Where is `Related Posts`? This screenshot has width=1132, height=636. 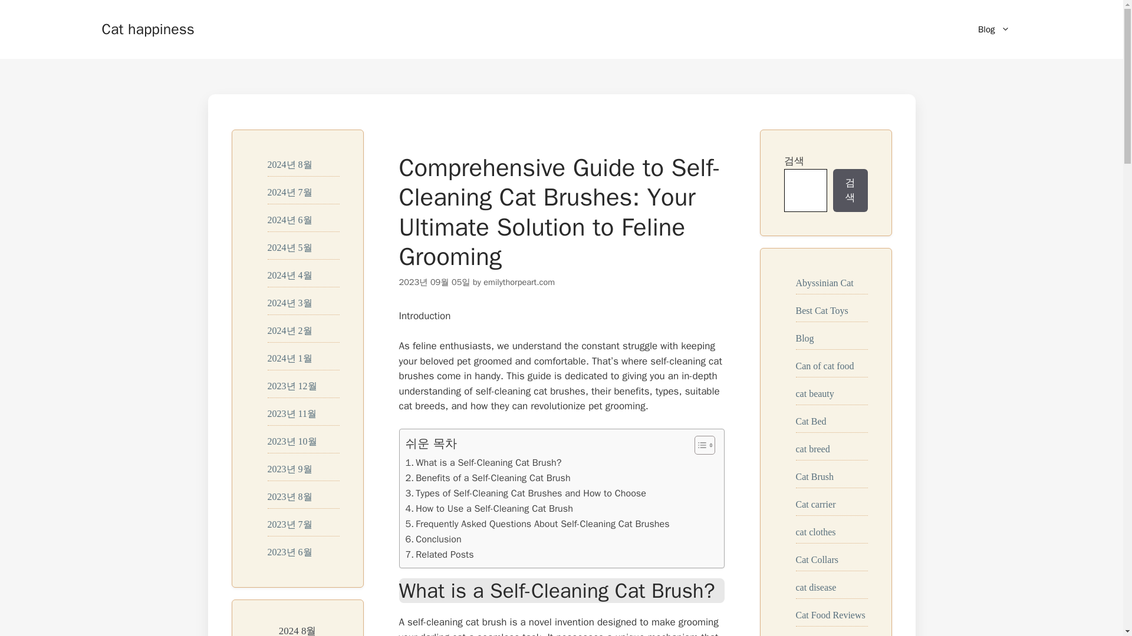 Related Posts is located at coordinates (440, 554).